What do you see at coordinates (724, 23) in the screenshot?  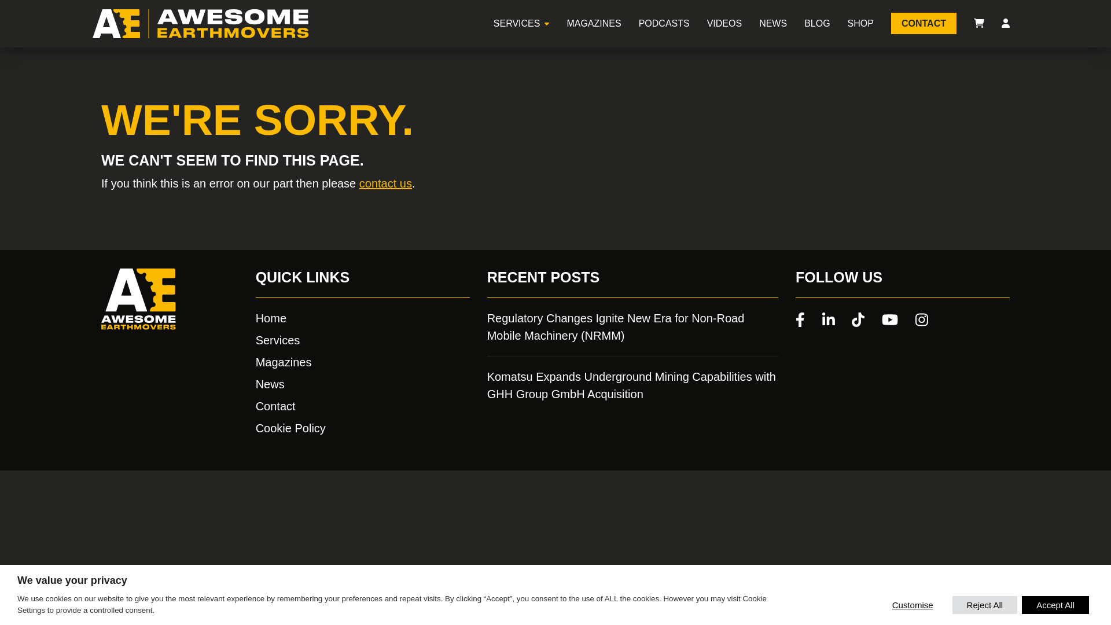 I see `VIDEOS` at bounding box center [724, 23].